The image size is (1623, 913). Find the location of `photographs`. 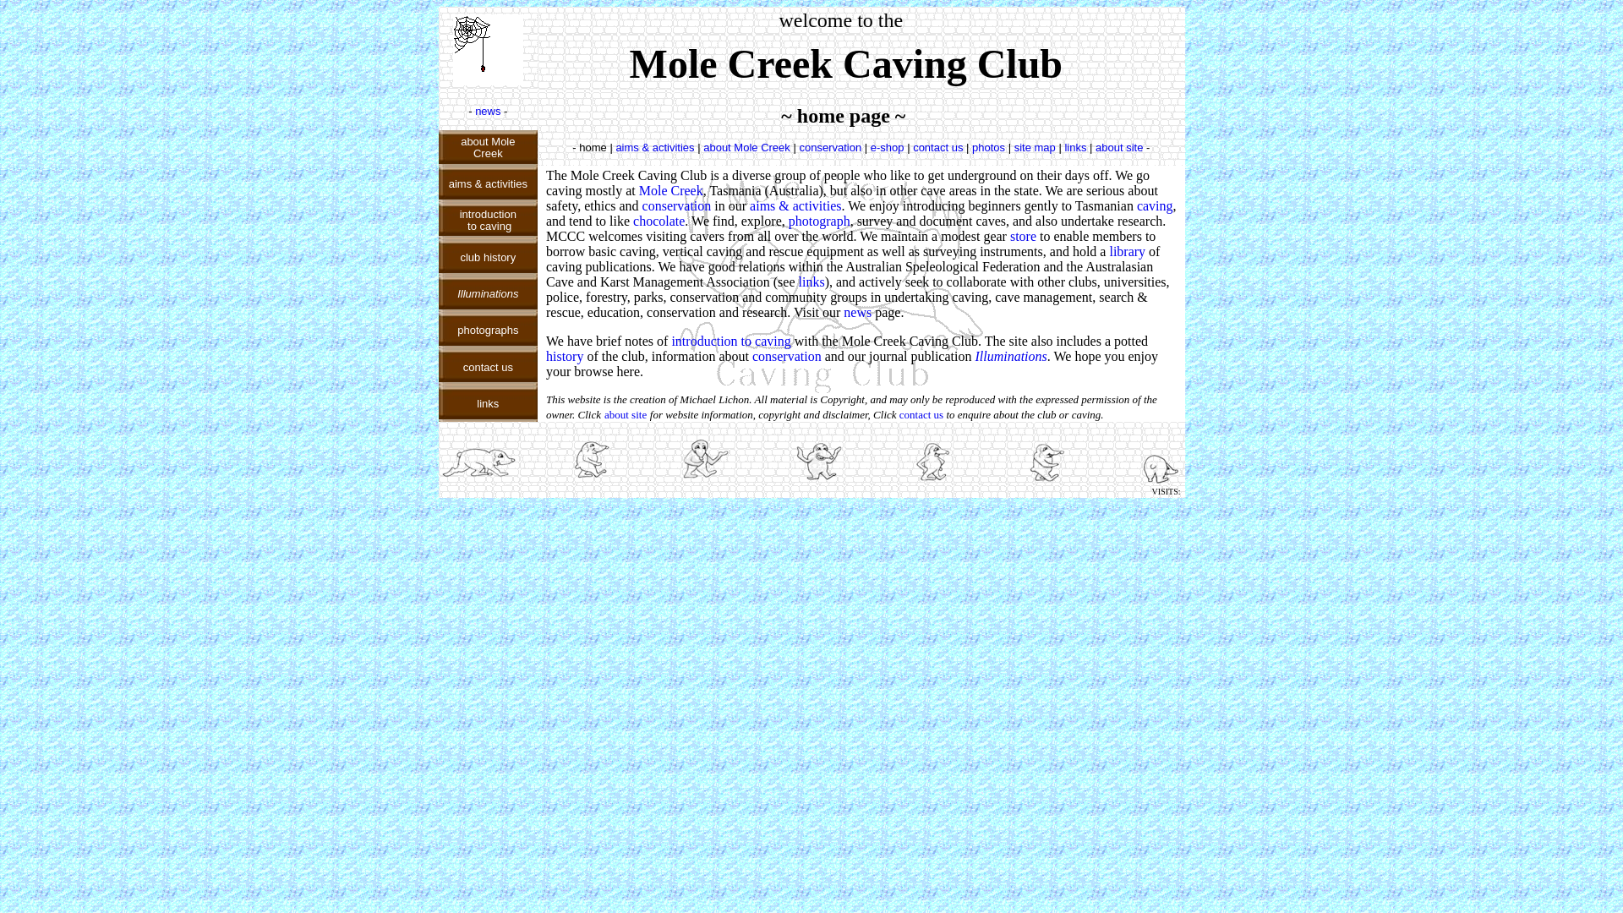

photographs is located at coordinates (488, 330).